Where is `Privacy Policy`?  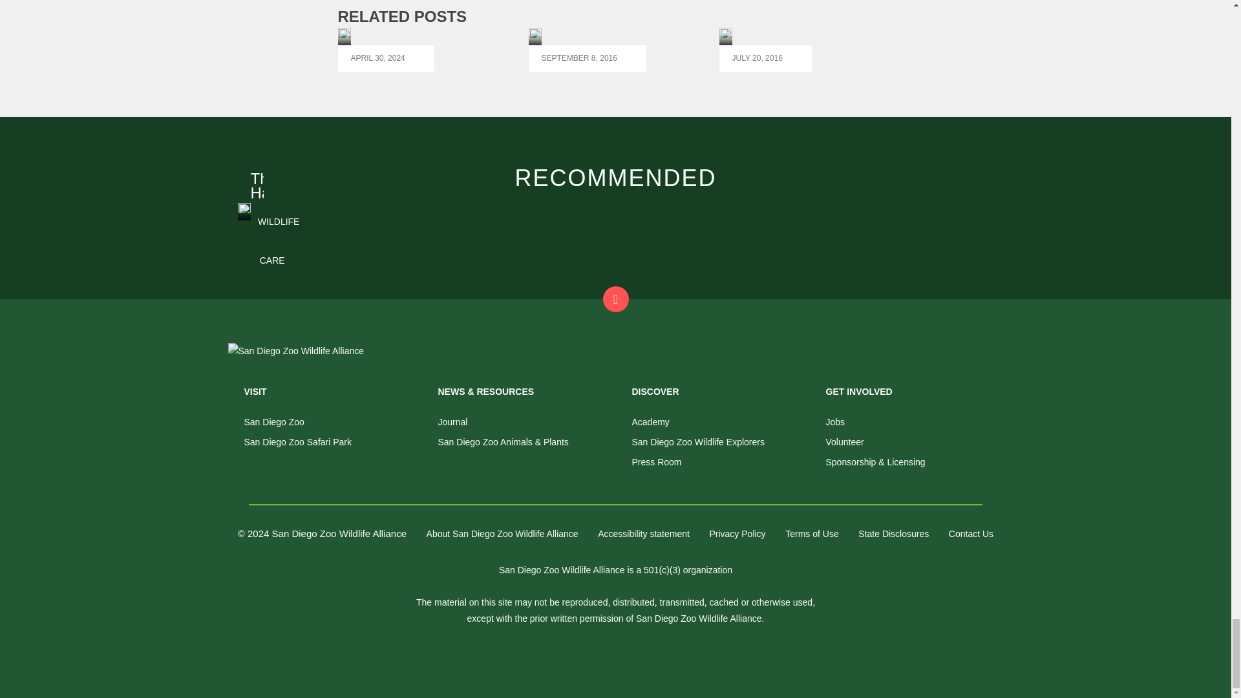 Privacy Policy is located at coordinates (737, 533).